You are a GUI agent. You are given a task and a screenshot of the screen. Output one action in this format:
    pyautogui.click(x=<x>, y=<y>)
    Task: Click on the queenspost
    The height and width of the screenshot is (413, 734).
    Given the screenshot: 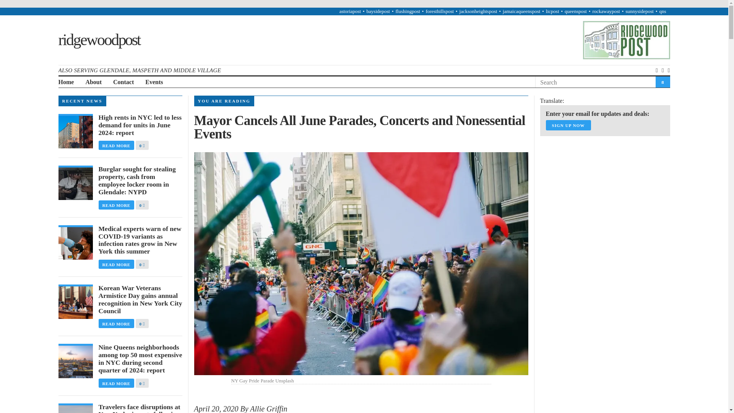 What is the action you would take?
    pyautogui.click(x=575, y=11)
    